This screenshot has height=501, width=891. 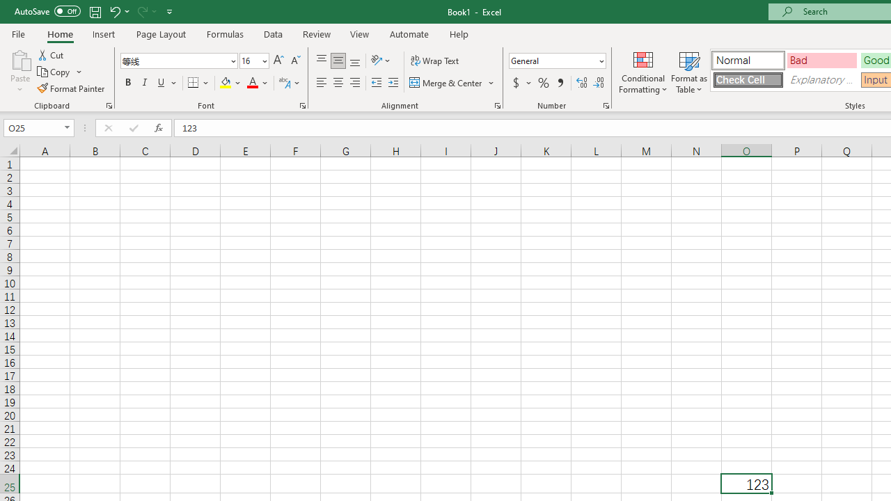 I want to click on Cut, so click(x=52, y=54).